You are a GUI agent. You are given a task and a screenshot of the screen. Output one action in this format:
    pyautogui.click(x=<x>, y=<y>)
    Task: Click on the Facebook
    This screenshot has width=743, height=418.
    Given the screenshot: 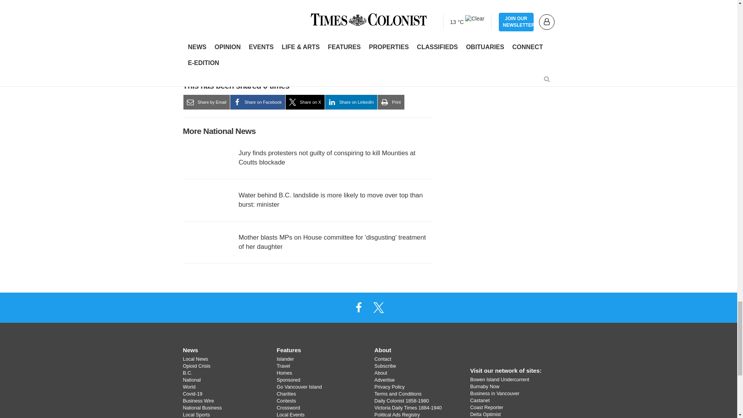 What is the action you would take?
    pyautogui.click(x=358, y=307)
    